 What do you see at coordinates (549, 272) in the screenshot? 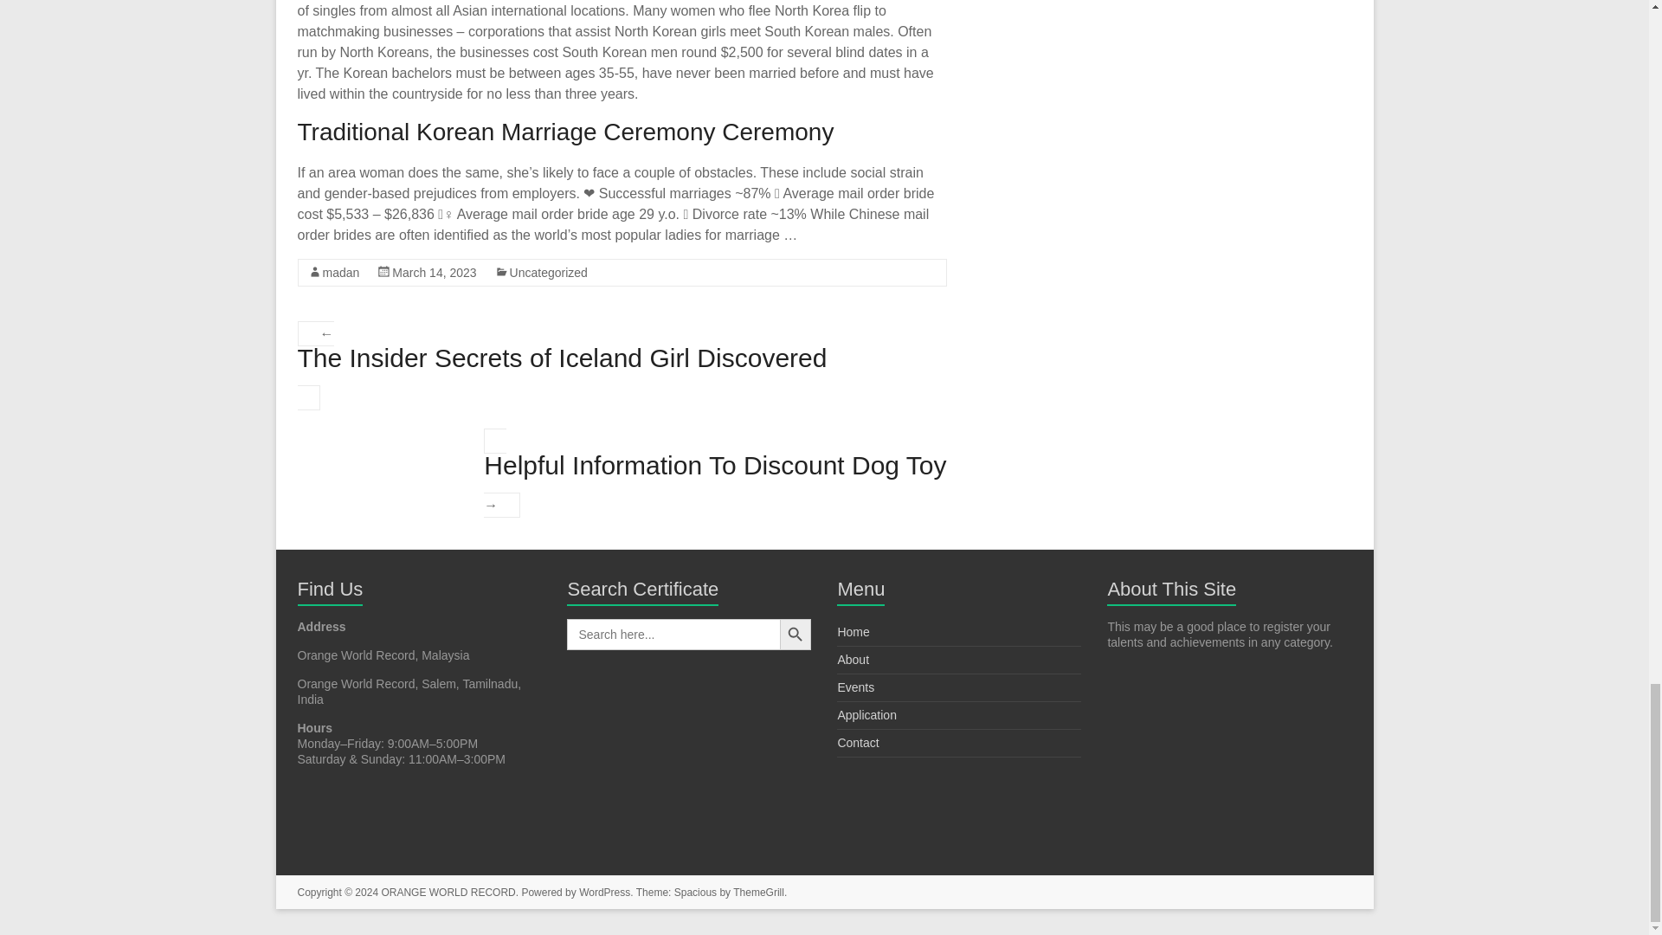
I see `Uncategorized` at bounding box center [549, 272].